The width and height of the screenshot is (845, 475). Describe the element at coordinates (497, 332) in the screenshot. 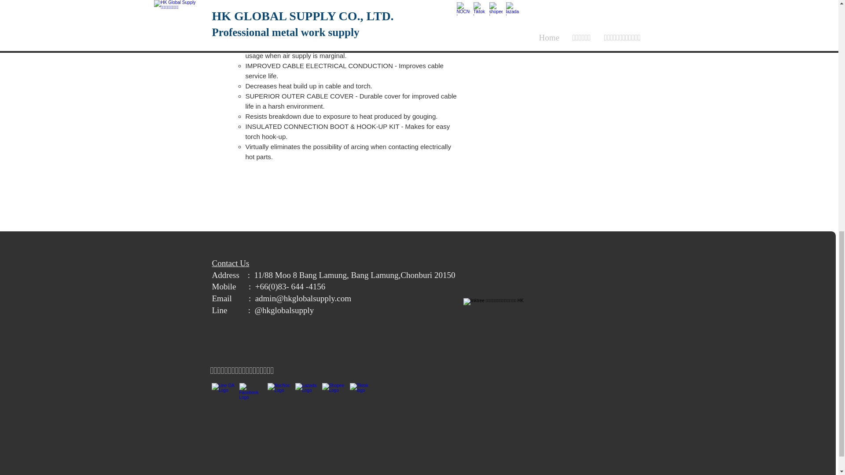

I see `linktree-hkglobalsupply.png` at that location.